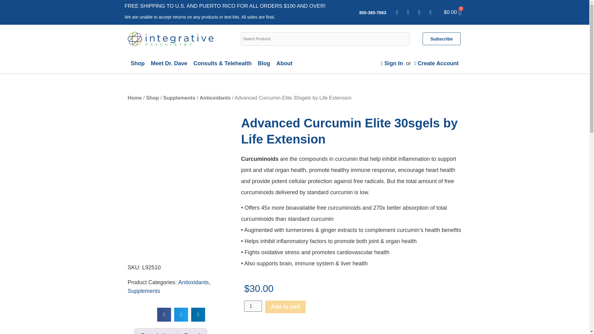 The height and width of the screenshot is (334, 594). What do you see at coordinates (284, 63) in the screenshot?
I see `About` at bounding box center [284, 63].